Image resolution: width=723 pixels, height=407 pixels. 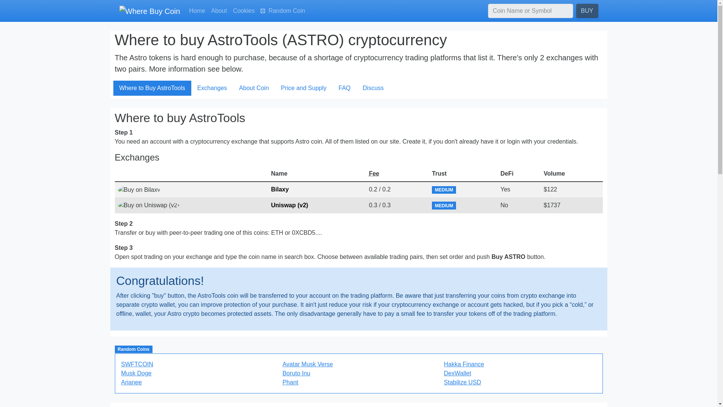 I want to click on Avatar Musk Verse, so click(x=307, y=364).